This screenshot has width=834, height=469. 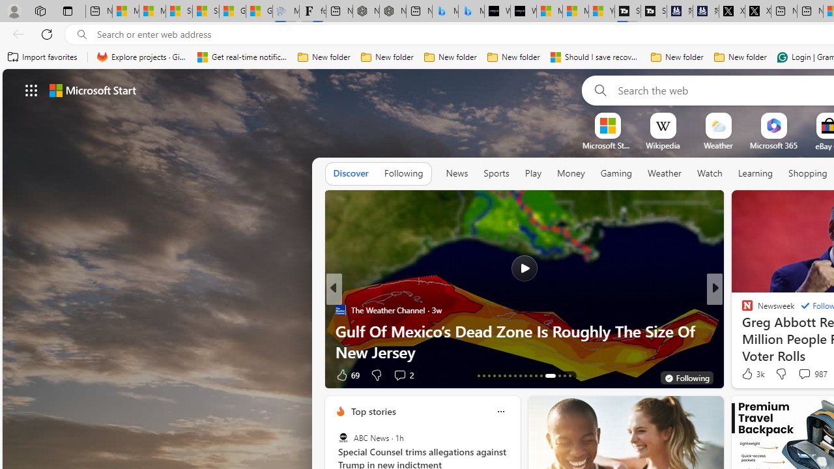 I want to click on 3k Like, so click(x=752, y=374).